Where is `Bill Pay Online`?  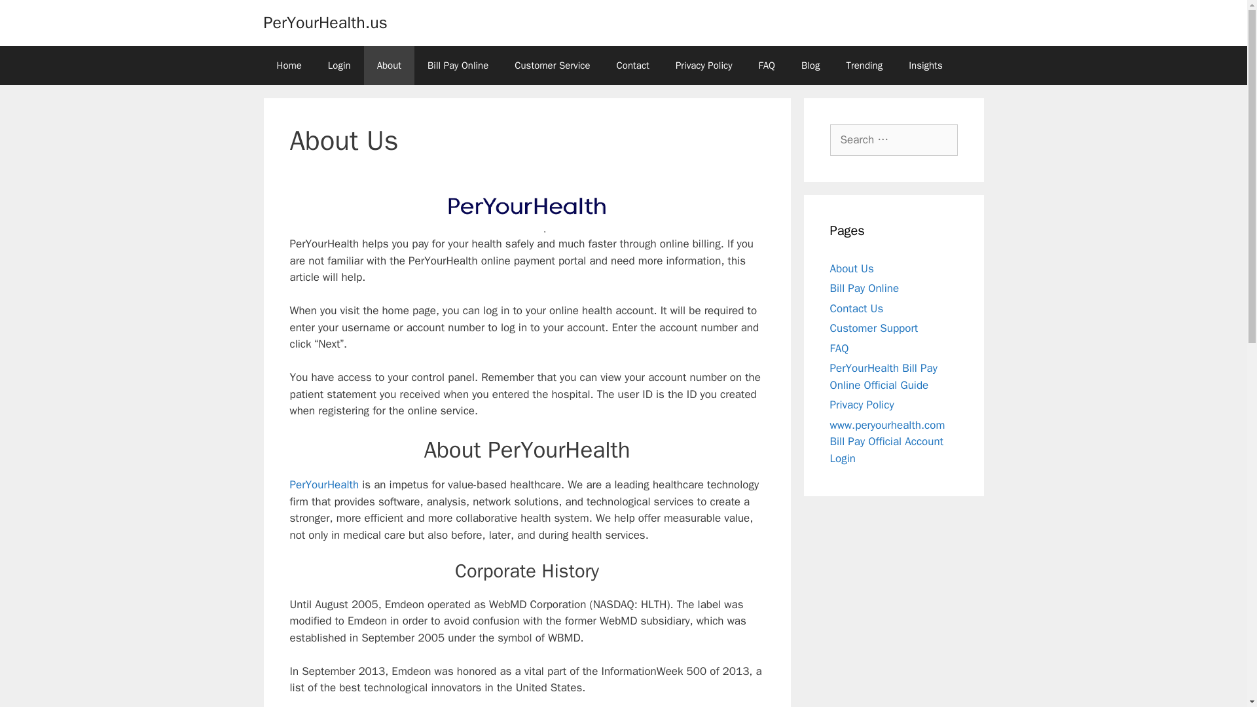
Bill Pay Online is located at coordinates (864, 288).